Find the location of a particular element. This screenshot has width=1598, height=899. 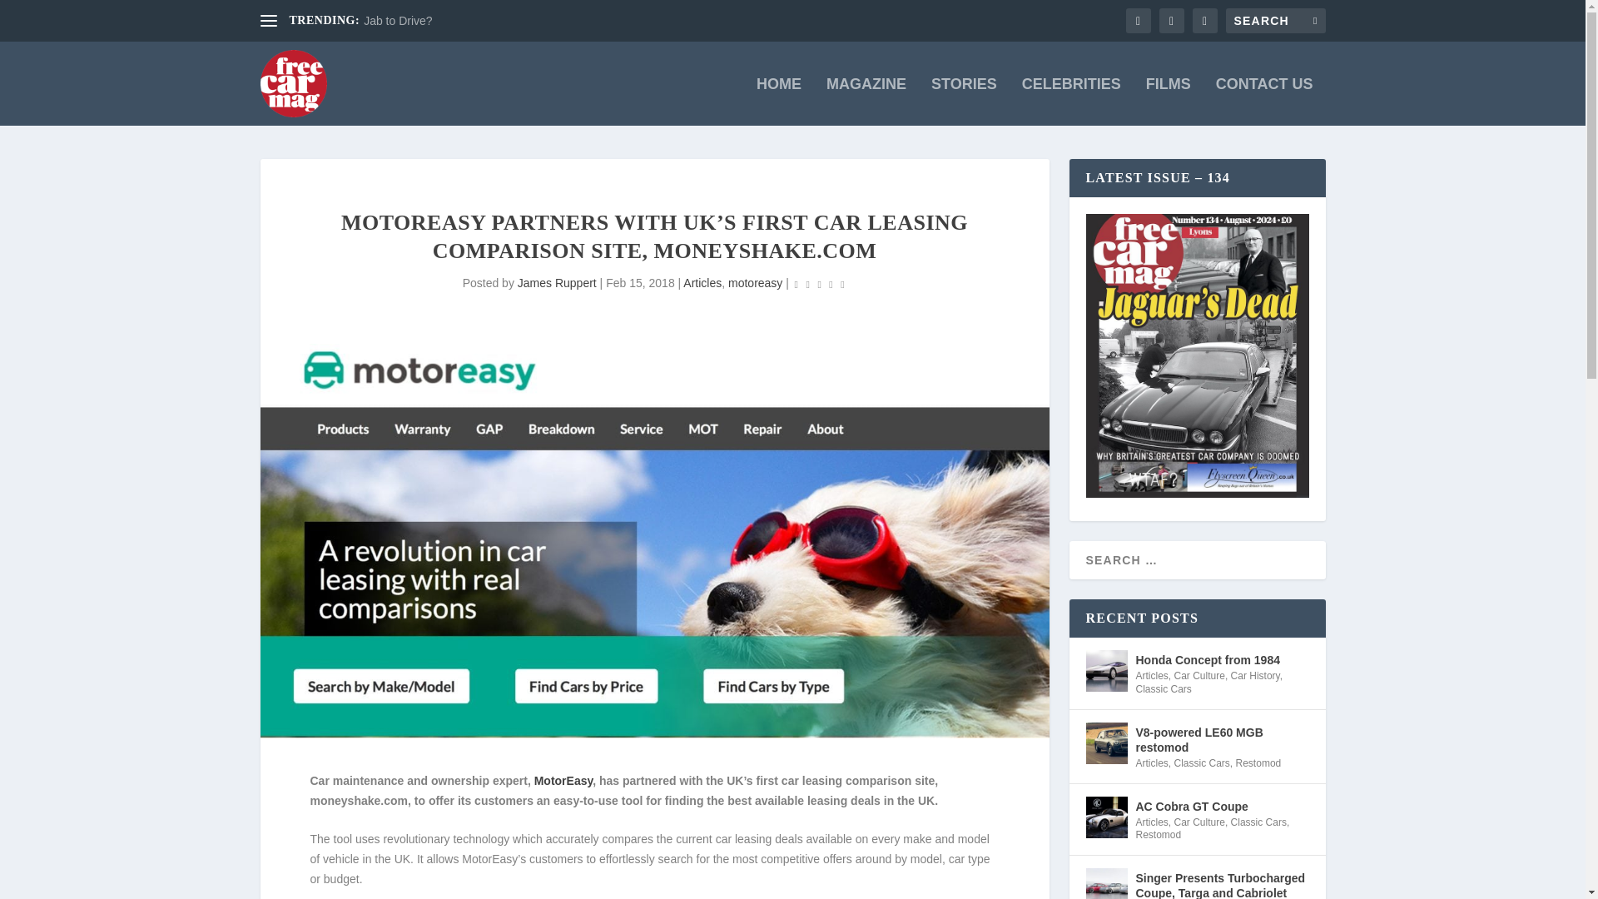

FILMS is located at coordinates (1168, 102).